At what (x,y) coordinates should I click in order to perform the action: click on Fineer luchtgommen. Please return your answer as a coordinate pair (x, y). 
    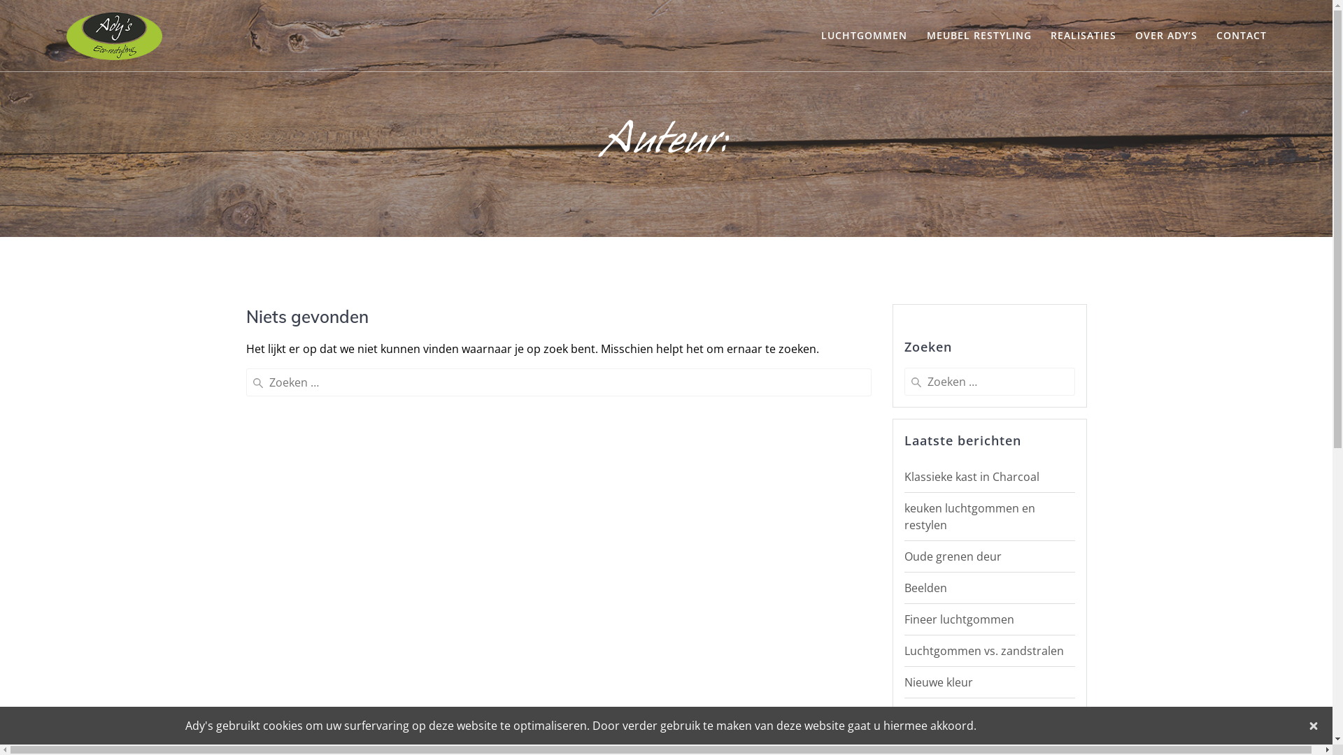
    Looking at the image, I should click on (958, 619).